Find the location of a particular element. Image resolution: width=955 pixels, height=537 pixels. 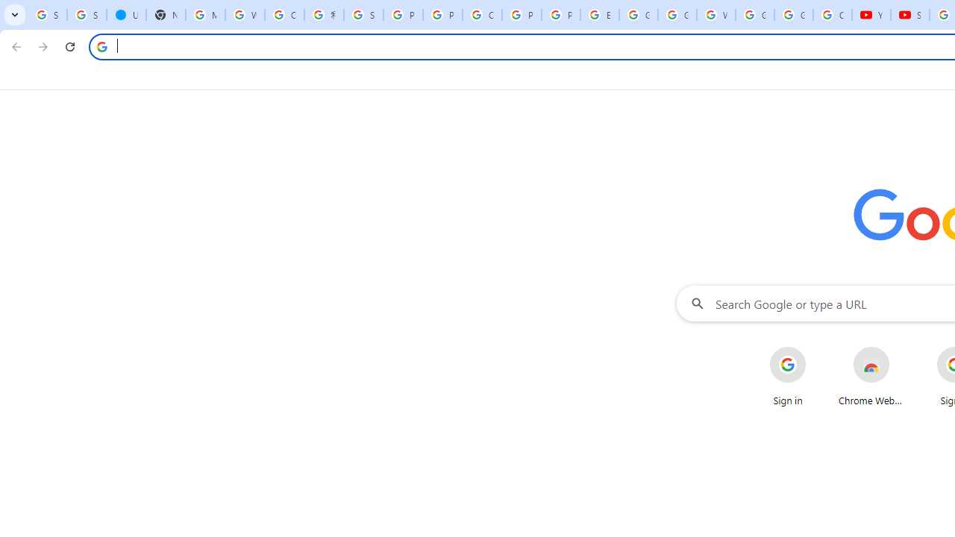

Google Slides: Sign-in is located at coordinates (638, 15).